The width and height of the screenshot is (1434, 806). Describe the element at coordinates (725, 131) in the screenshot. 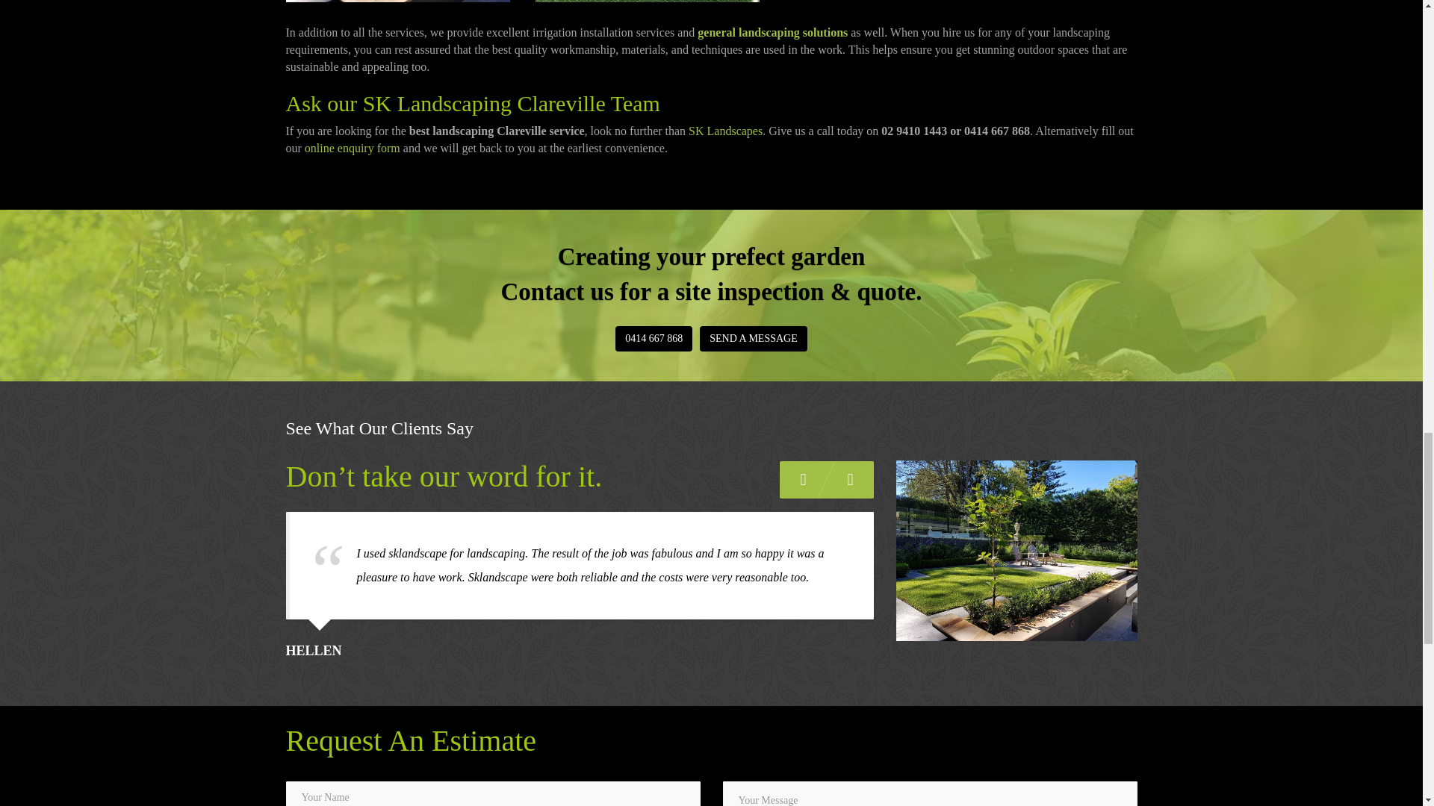

I see `SK Landscapes` at that location.